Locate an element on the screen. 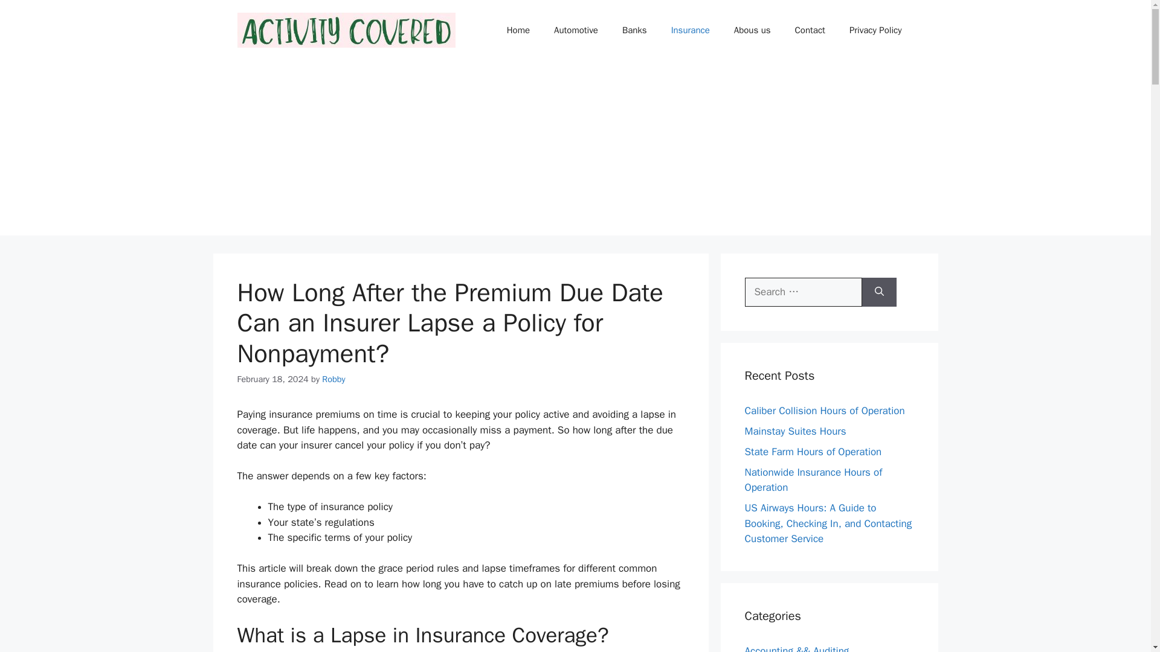 The height and width of the screenshot is (652, 1160). Abous us is located at coordinates (752, 30).